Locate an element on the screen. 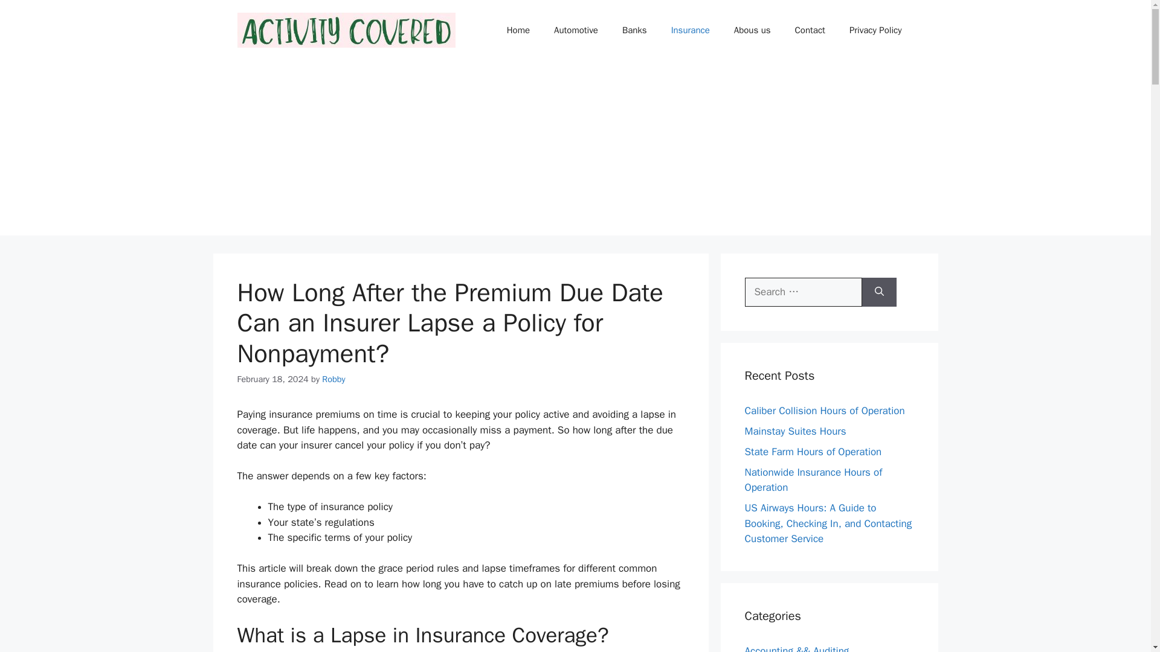 The height and width of the screenshot is (652, 1160). Abous us is located at coordinates (752, 30).